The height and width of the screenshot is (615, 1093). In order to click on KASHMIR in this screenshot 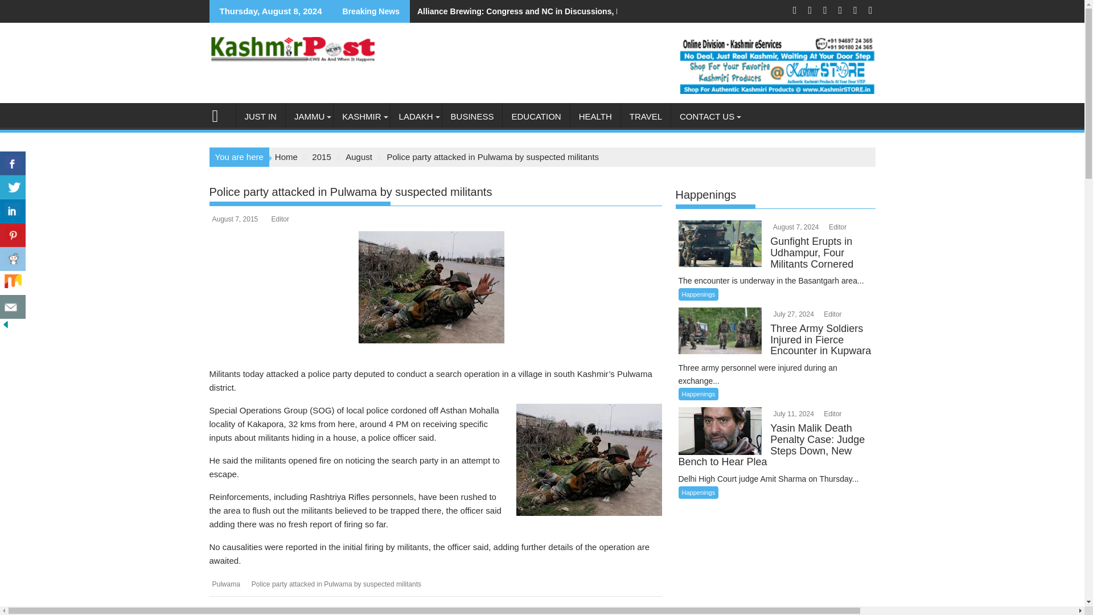, I will do `click(361, 116)`.